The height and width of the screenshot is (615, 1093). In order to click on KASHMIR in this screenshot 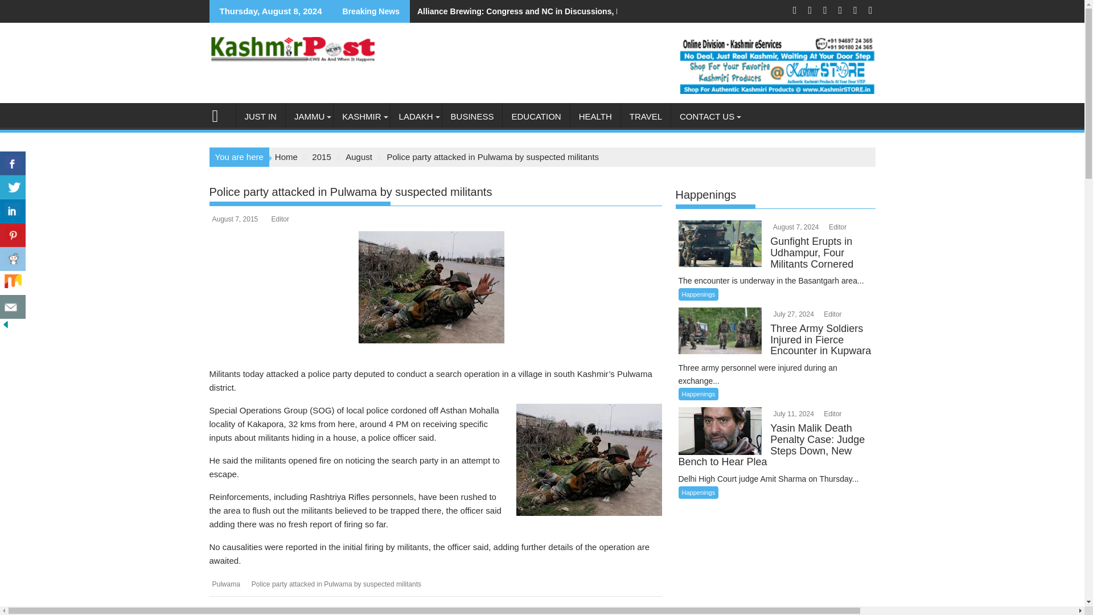, I will do `click(361, 116)`.